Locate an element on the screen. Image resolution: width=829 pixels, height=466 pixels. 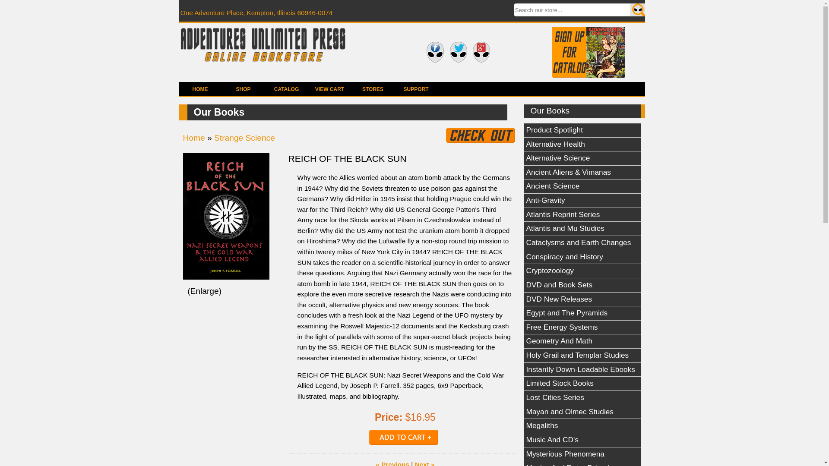
SHOP is located at coordinates (244, 89).